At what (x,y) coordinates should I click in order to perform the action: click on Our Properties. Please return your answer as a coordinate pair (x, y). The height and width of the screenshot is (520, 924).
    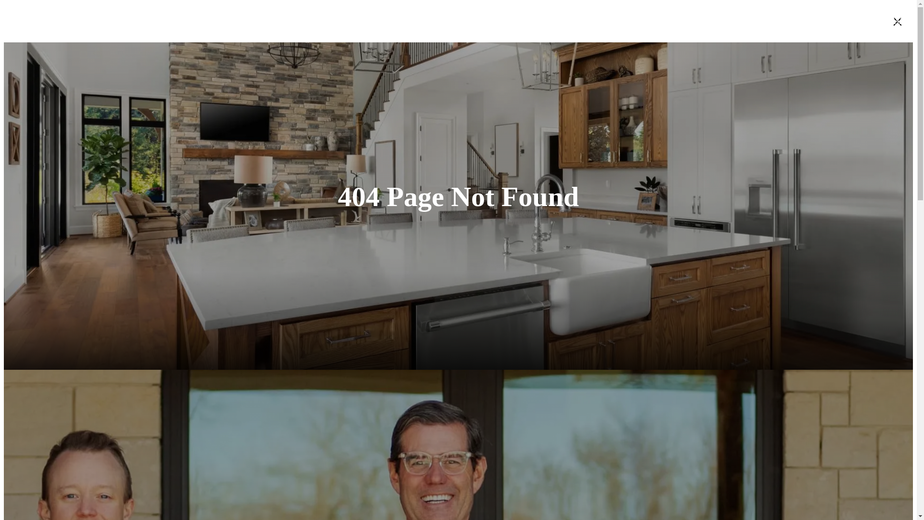
    Looking at the image, I should click on (92, 20).